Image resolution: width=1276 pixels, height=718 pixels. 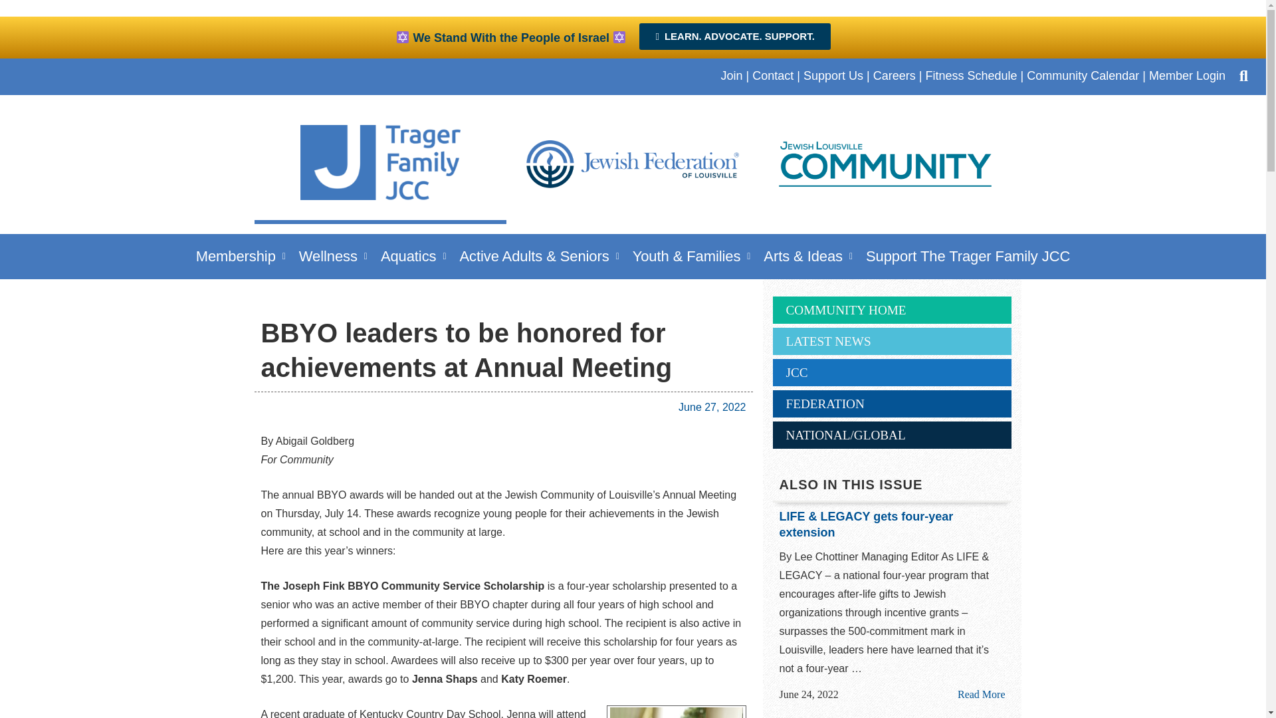 What do you see at coordinates (712, 407) in the screenshot?
I see `10:45 am` at bounding box center [712, 407].